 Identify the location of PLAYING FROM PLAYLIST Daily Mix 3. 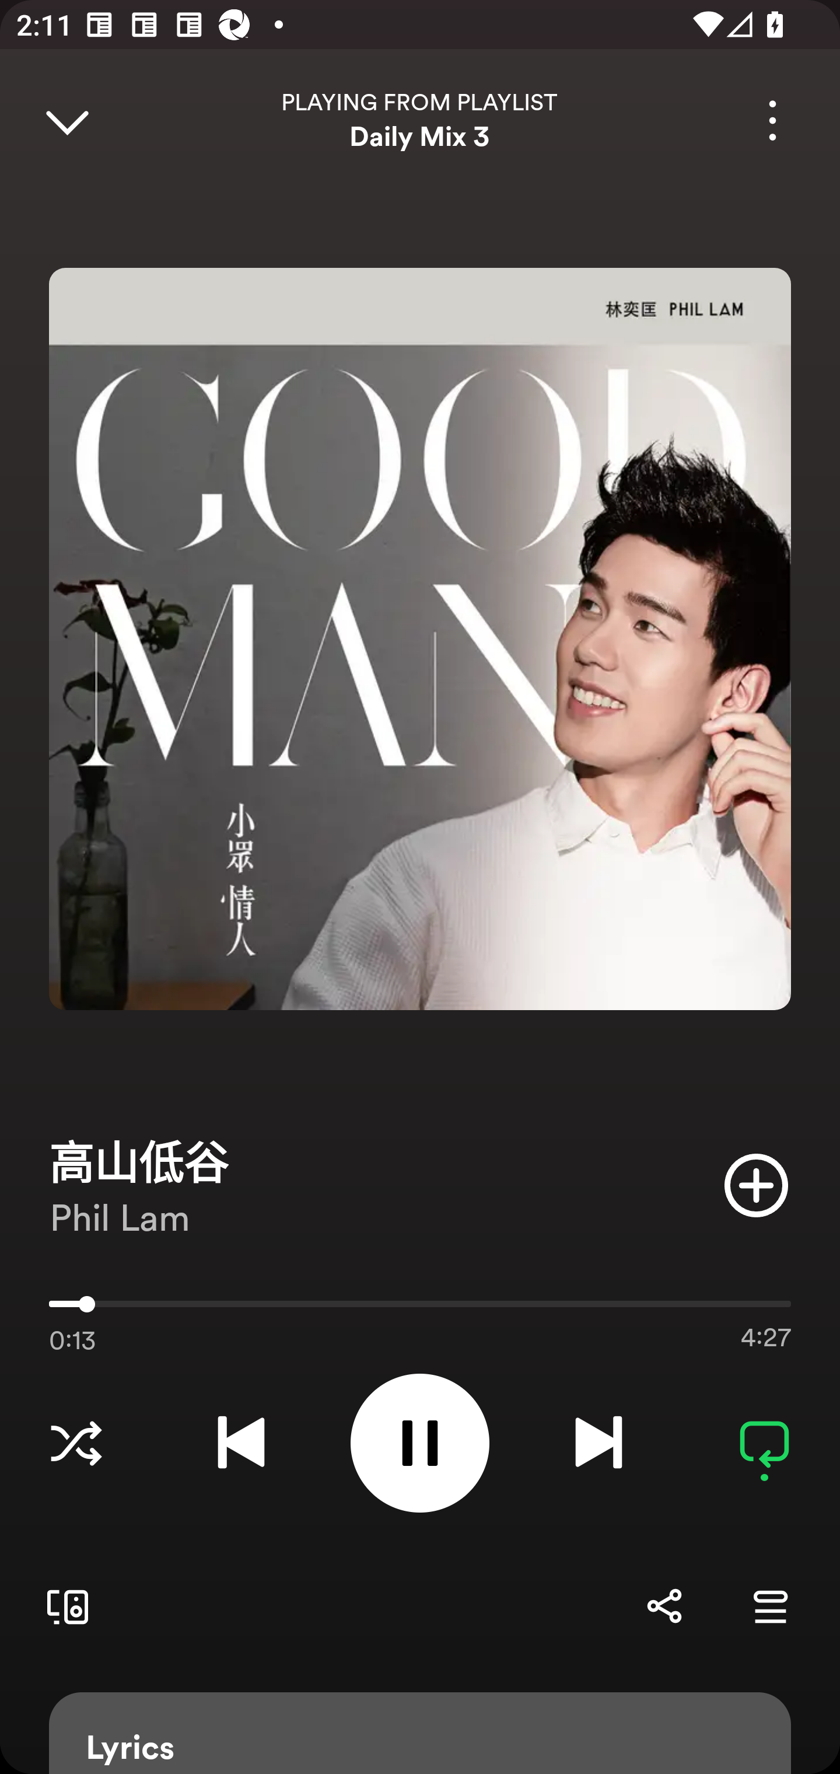
(420, 120).